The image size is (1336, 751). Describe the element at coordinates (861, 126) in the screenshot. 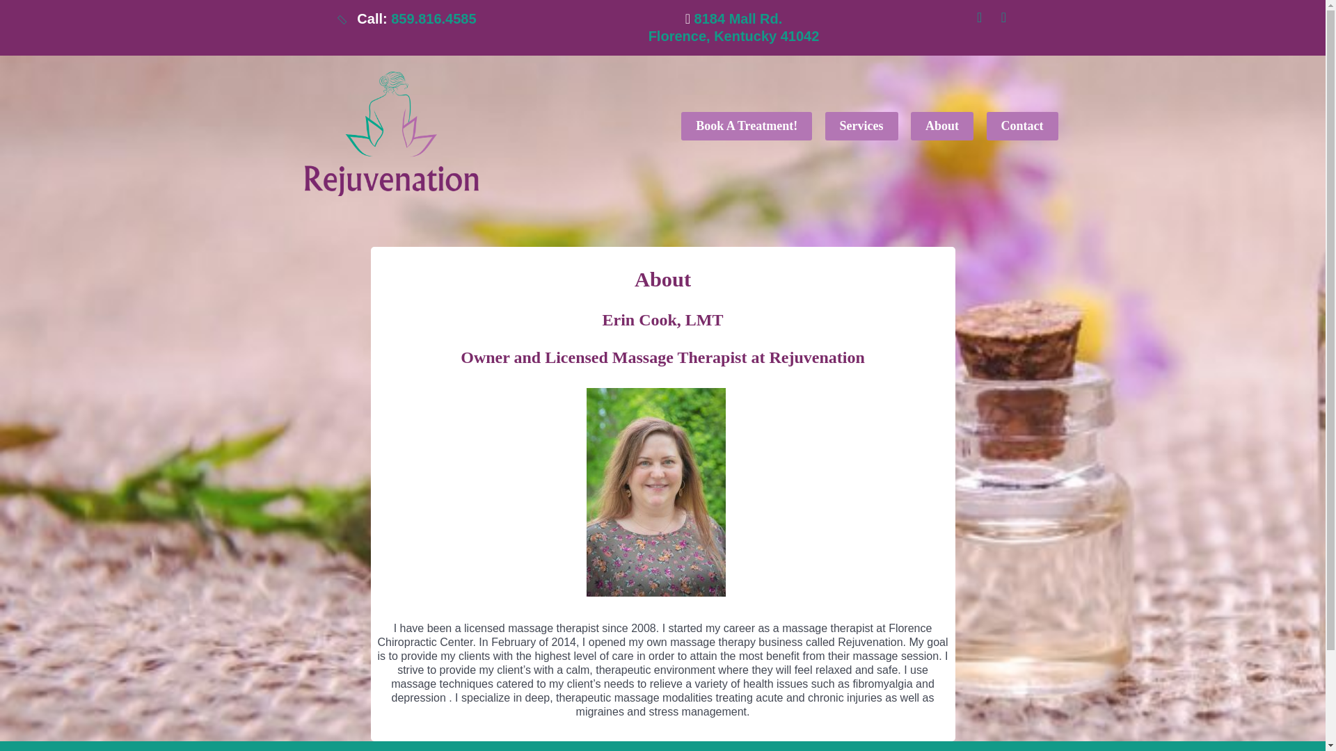

I see `Contact` at that location.